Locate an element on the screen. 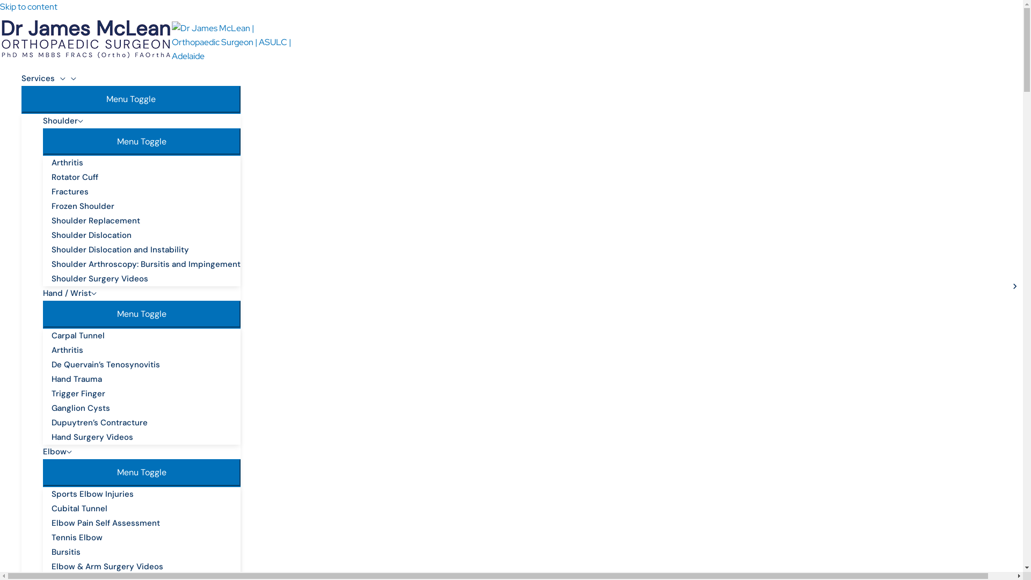  Hand Trauma is located at coordinates (146, 379).